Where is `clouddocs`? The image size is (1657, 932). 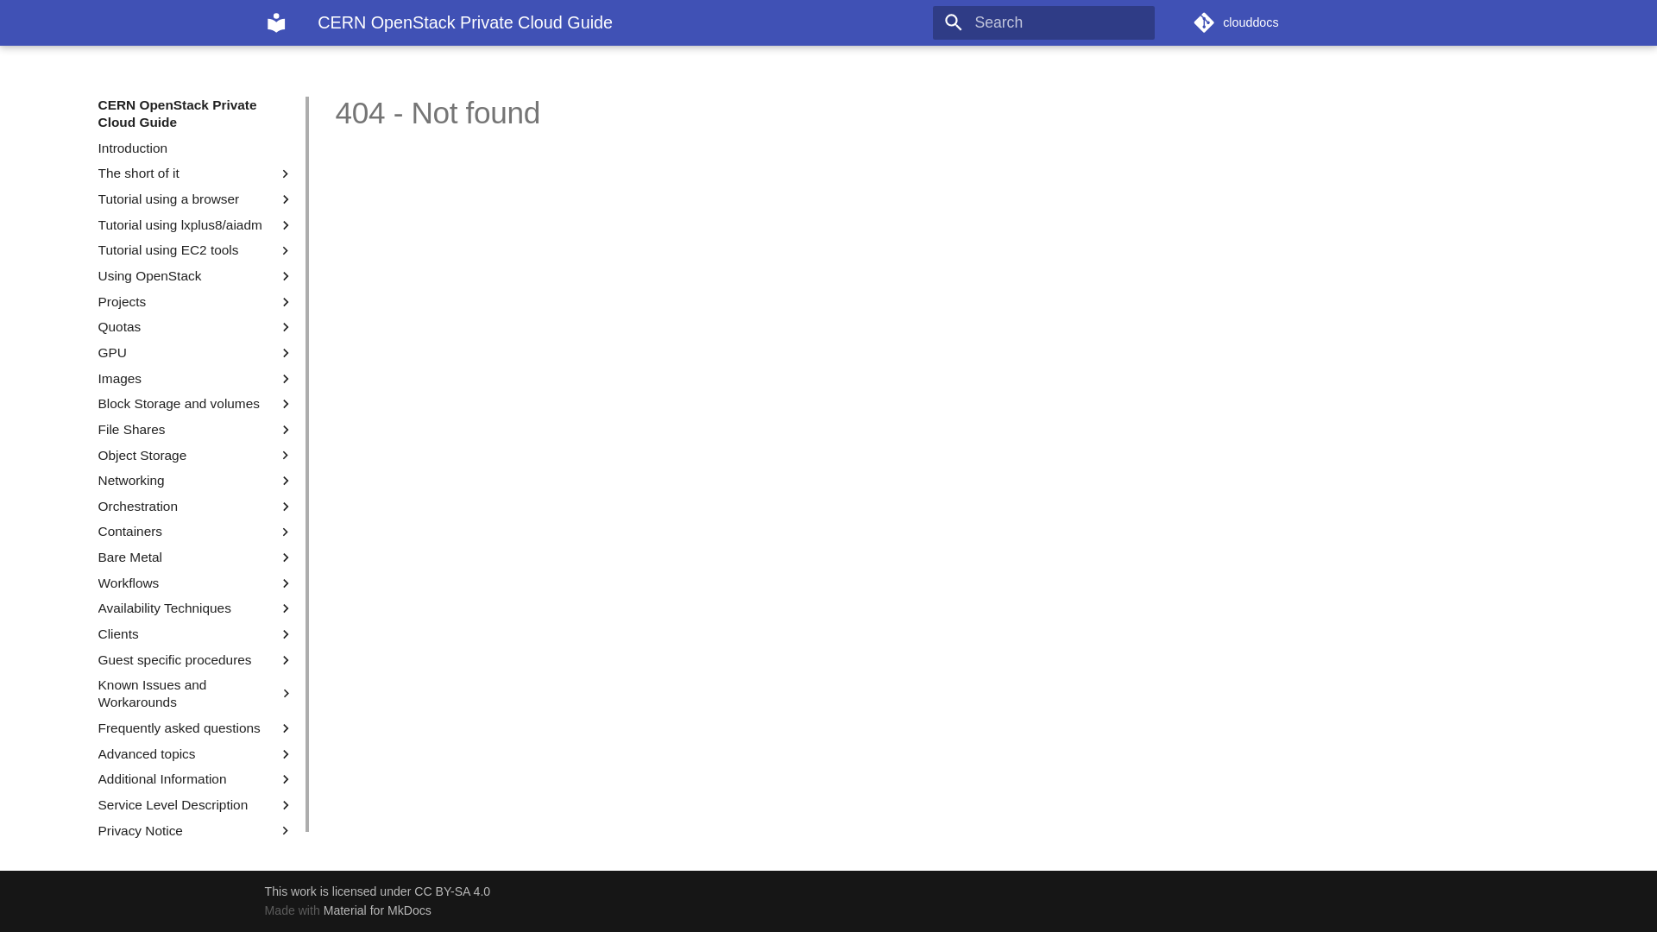
clouddocs is located at coordinates (1293, 22).